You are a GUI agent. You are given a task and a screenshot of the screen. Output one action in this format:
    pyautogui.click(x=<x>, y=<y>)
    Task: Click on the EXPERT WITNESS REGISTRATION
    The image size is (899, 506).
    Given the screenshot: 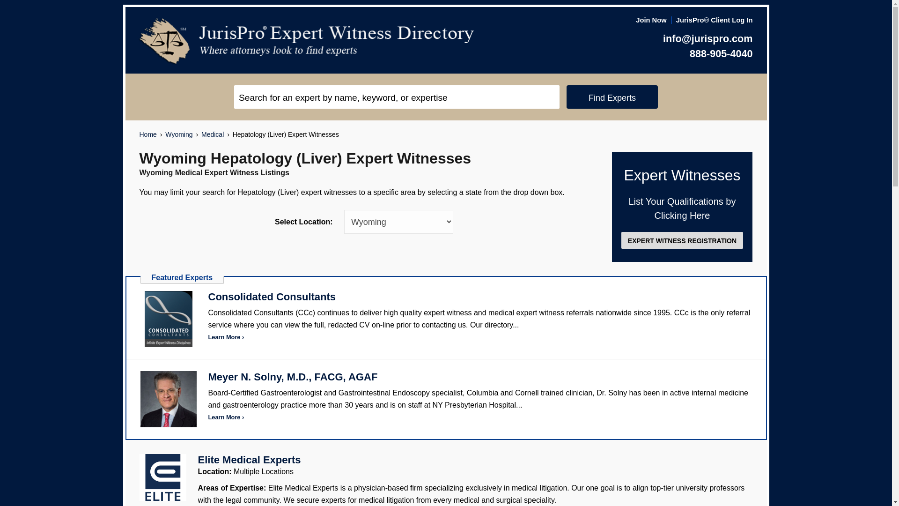 What is the action you would take?
    pyautogui.click(x=682, y=240)
    